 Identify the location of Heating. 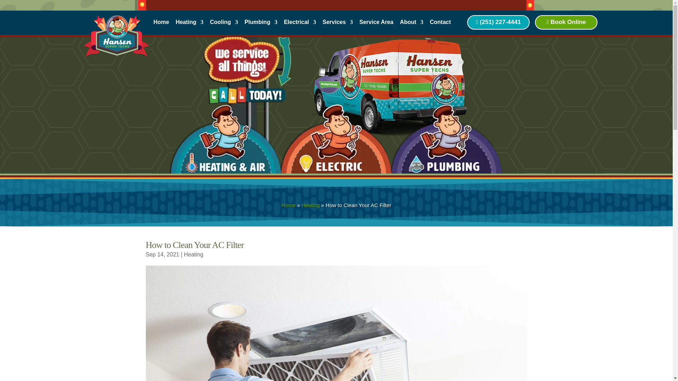
(311, 205).